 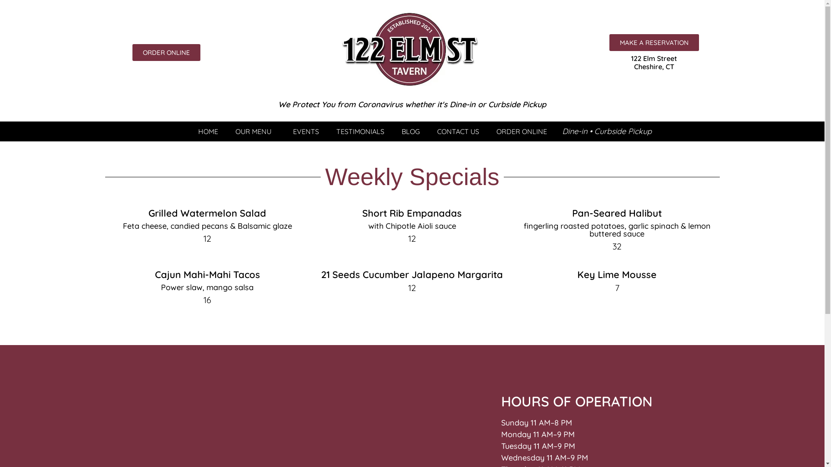 I want to click on MAKE A RESERVATION, so click(x=654, y=42).